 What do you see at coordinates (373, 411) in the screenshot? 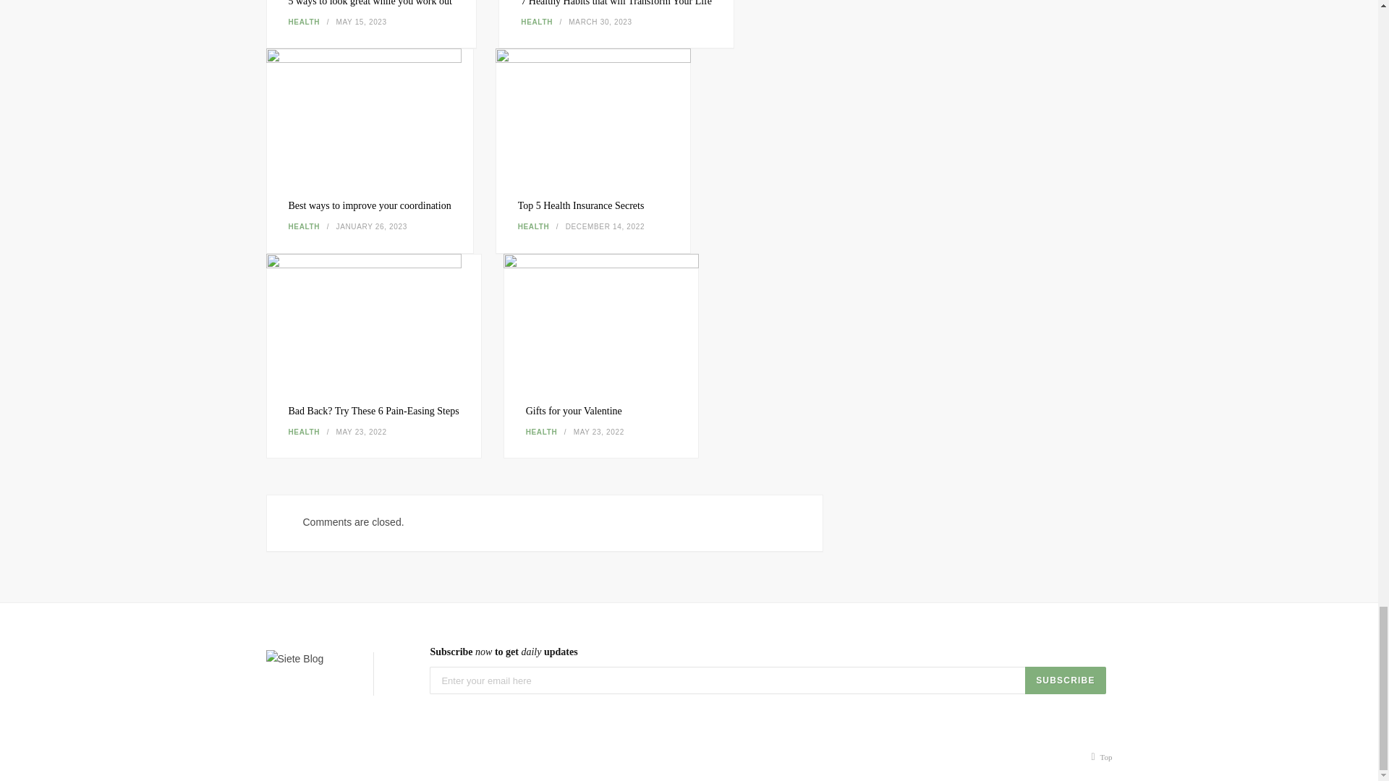
I see `Bad Back? Try These 6 Pain-Easing Steps` at bounding box center [373, 411].